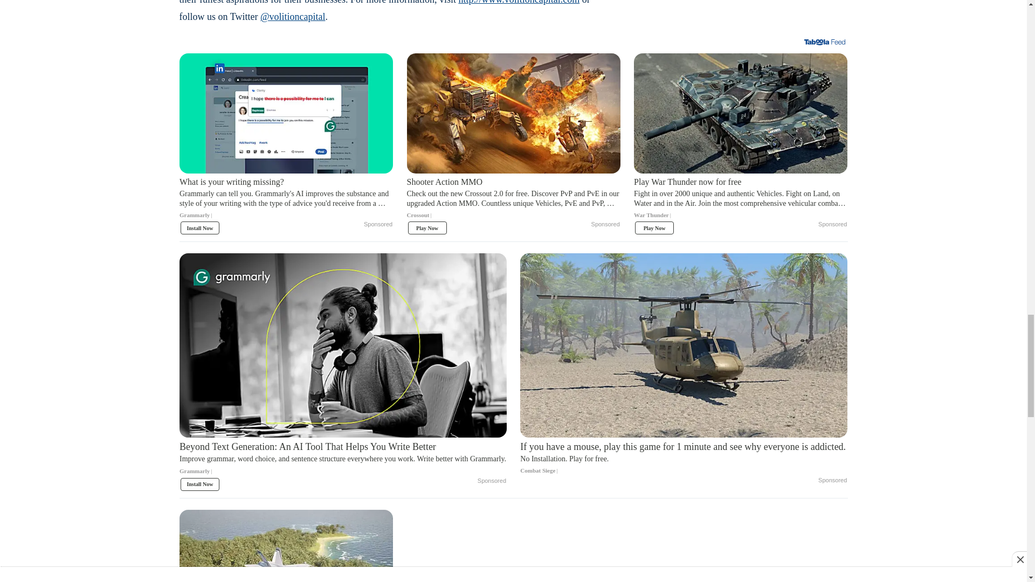 This screenshot has width=1035, height=582. Describe the element at coordinates (286, 113) in the screenshot. I see `What is your writing missing?` at that location.